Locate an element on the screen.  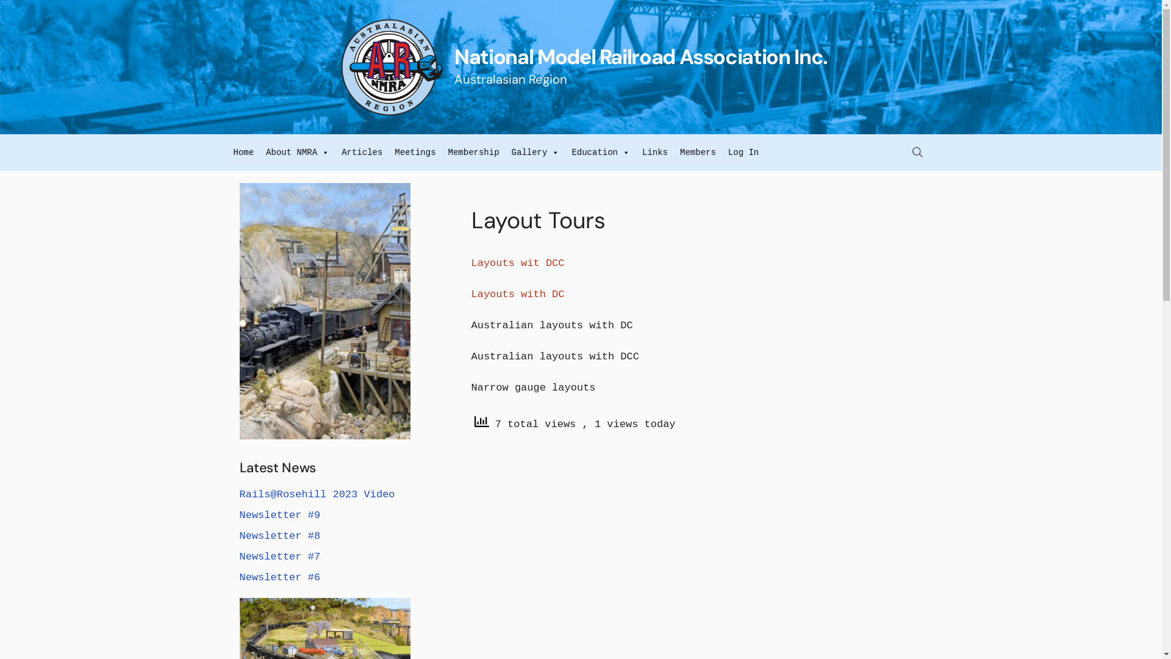
Members is located at coordinates (698, 153).